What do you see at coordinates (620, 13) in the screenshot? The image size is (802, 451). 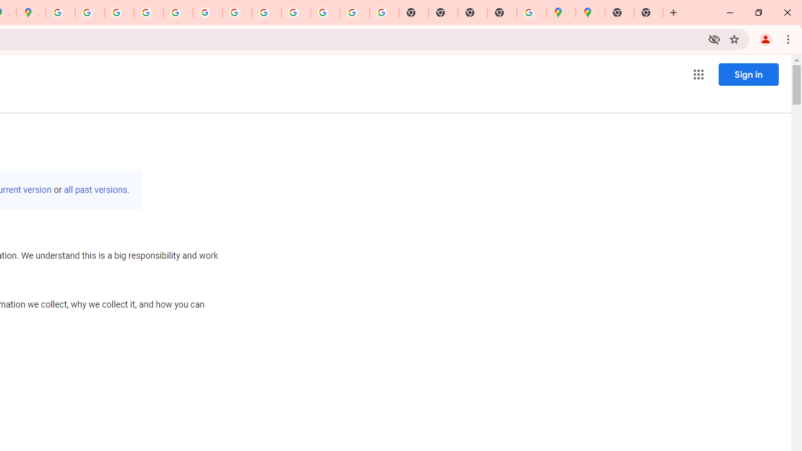 I see `New Tab` at bounding box center [620, 13].